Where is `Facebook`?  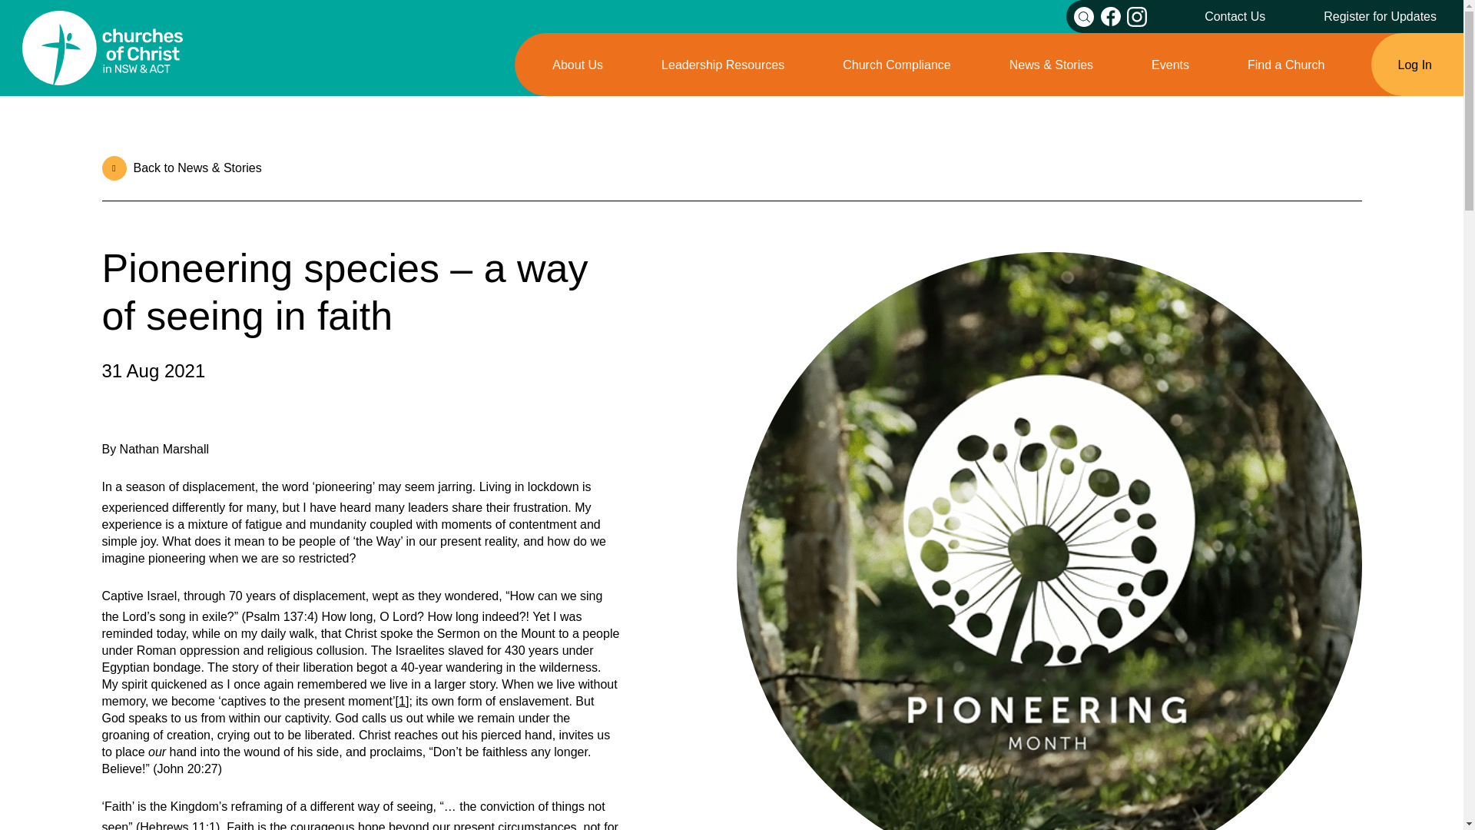
Facebook is located at coordinates (1111, 16).